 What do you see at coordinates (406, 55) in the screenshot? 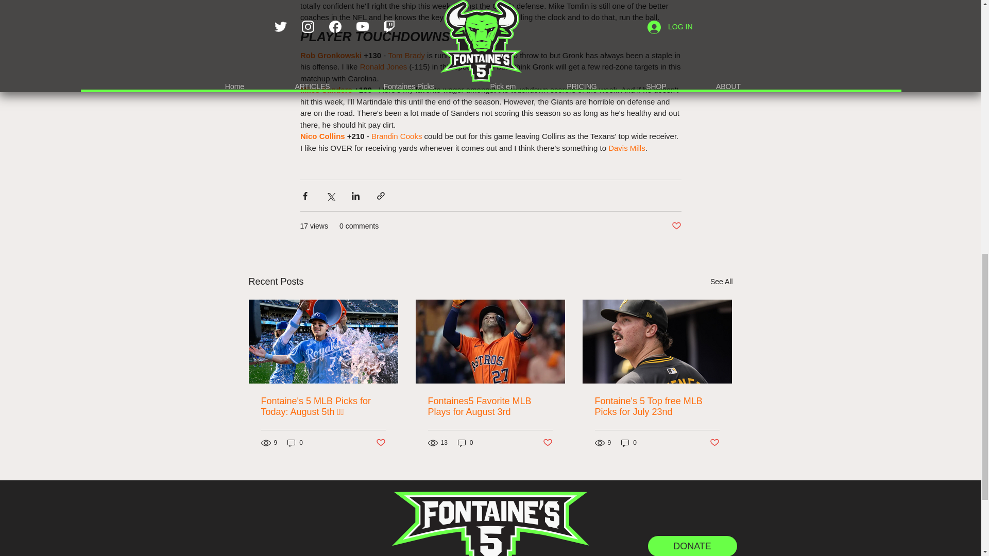
I see `Tom Brady` at bounding box center [406, 55].